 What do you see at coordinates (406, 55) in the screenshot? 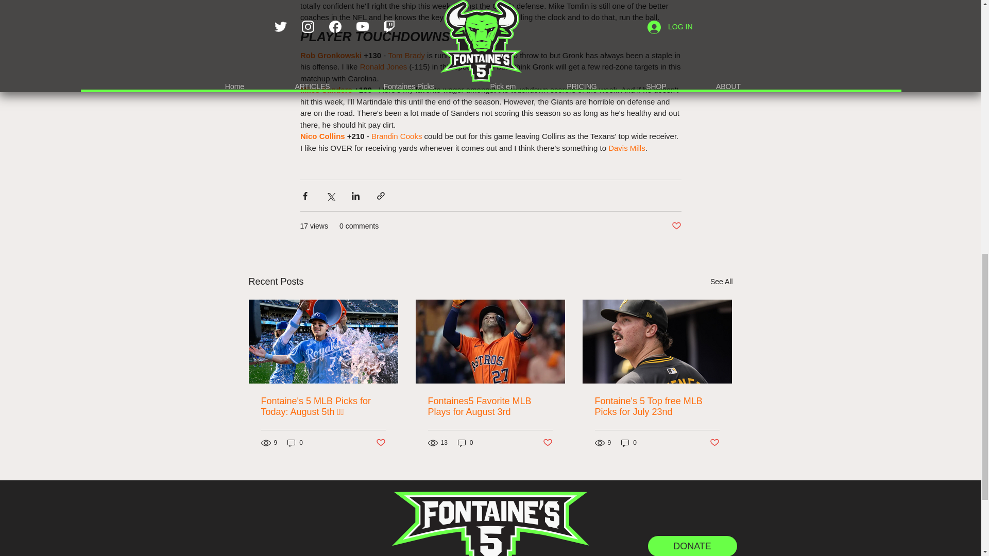
I see `Tom Brady` at bounding box center [406, 55].